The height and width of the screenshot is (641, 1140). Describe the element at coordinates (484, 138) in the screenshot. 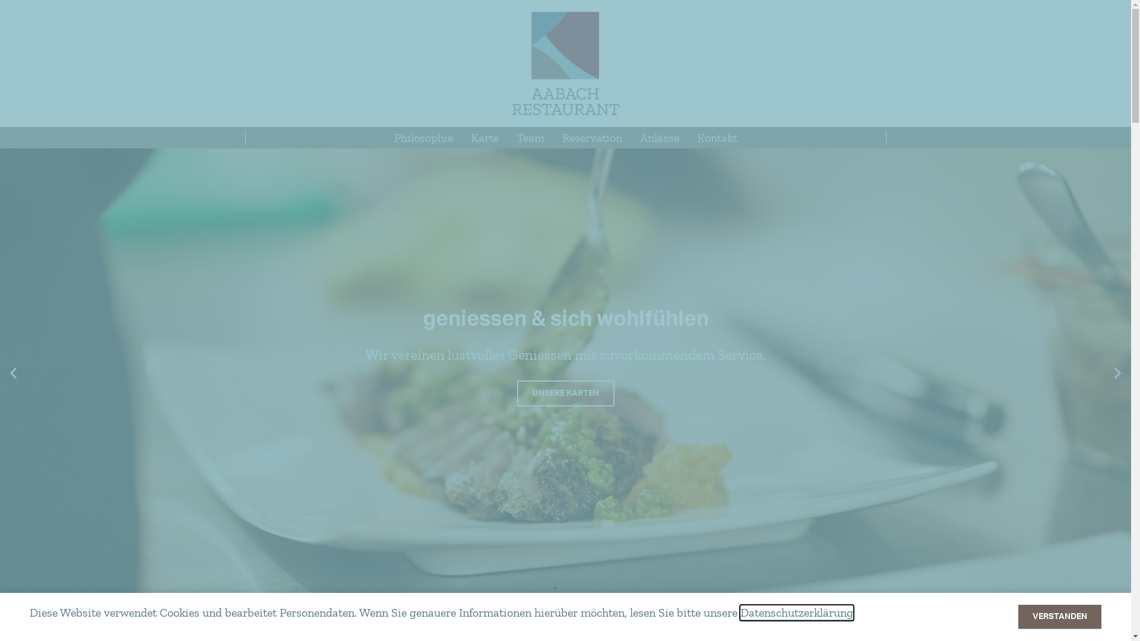

I see `Karte` at that location.